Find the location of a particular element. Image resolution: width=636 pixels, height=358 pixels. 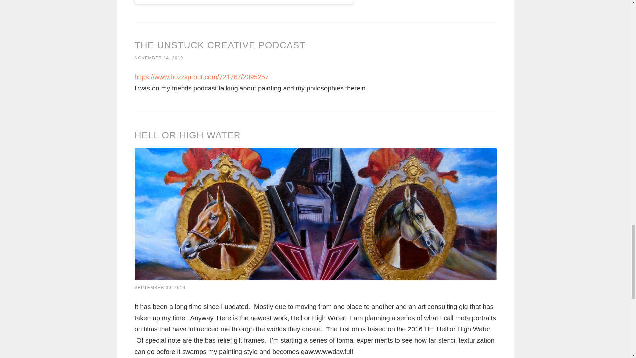

SEPTEMBER 30, 2016 is located at coordinates (160, 287).